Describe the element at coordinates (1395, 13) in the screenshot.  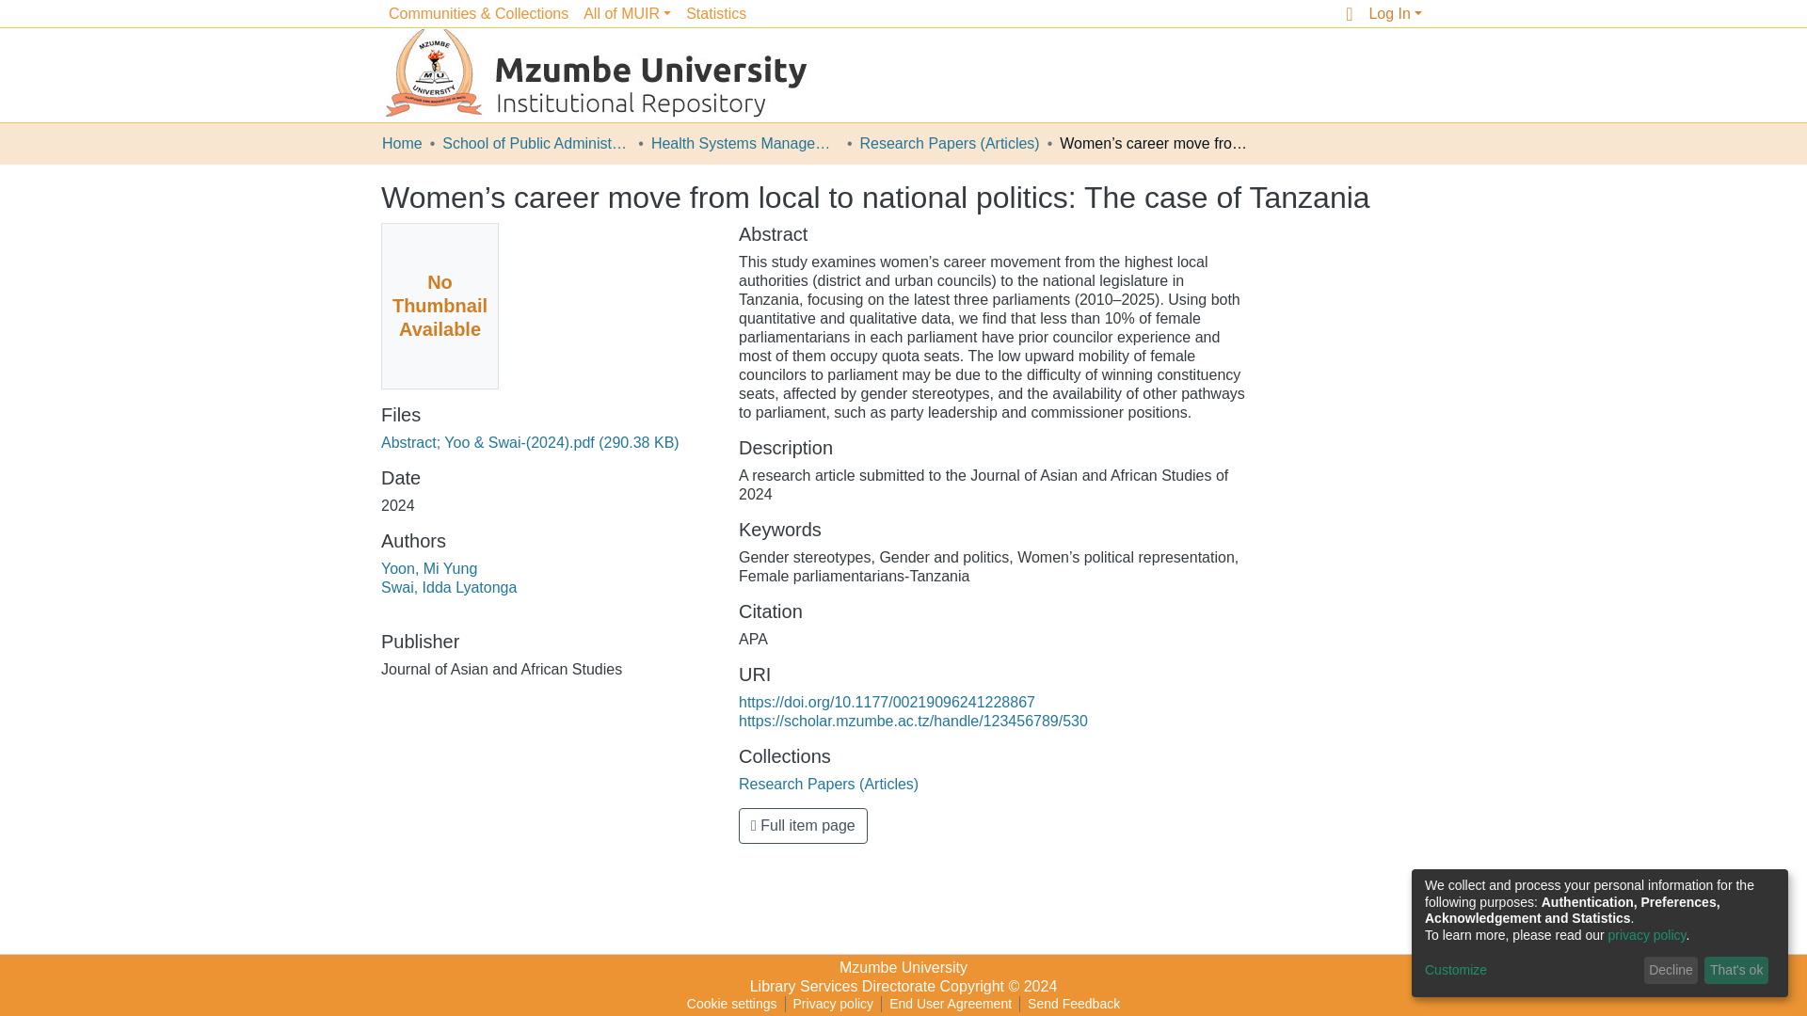
I see `Log In` at that location.